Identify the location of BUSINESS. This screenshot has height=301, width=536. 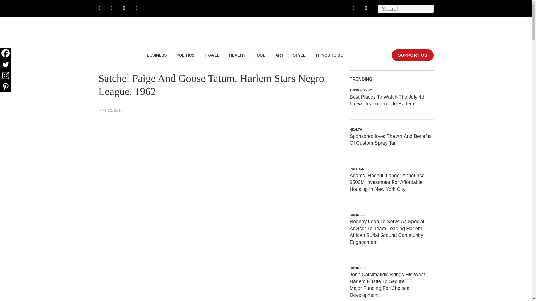
(157, 55).